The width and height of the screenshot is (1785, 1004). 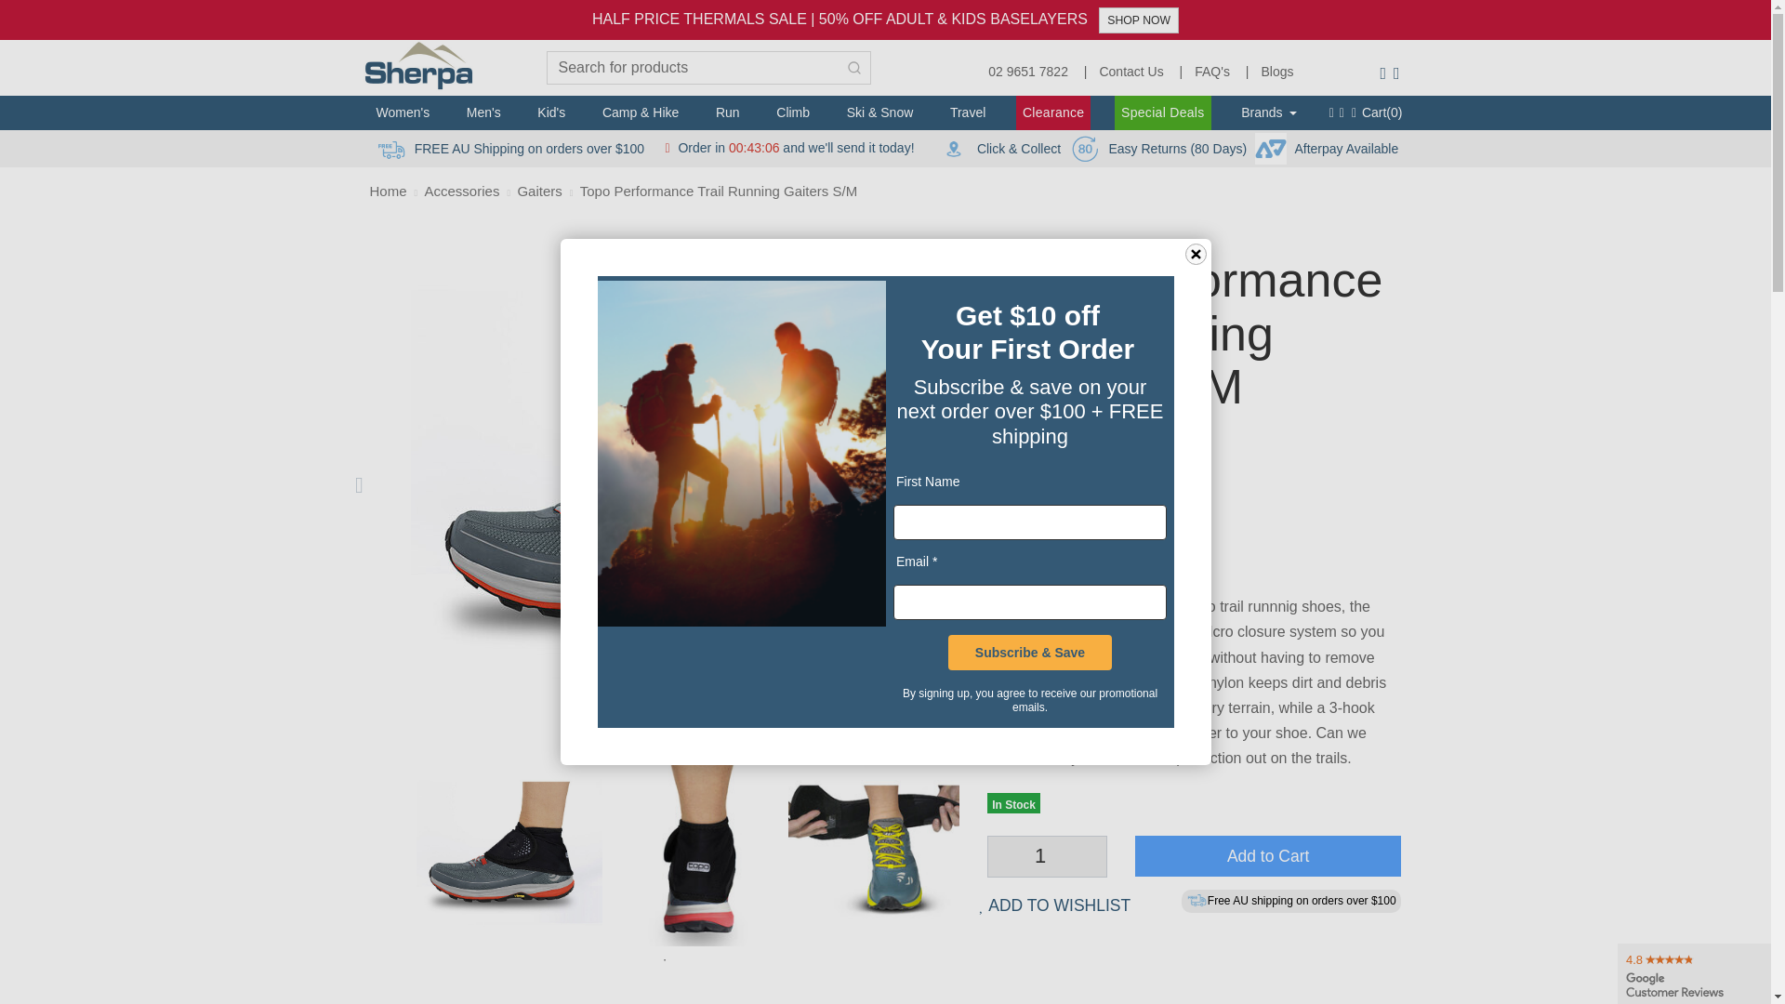 What do you see at coordinates (1047, 855) in the screenshot?
I see `1` at bounding box center [1047, 855].